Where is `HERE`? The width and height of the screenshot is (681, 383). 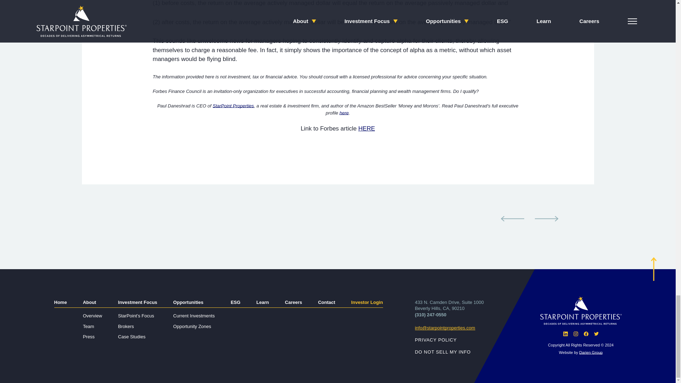
HERE is located at coordinates (366, 128).